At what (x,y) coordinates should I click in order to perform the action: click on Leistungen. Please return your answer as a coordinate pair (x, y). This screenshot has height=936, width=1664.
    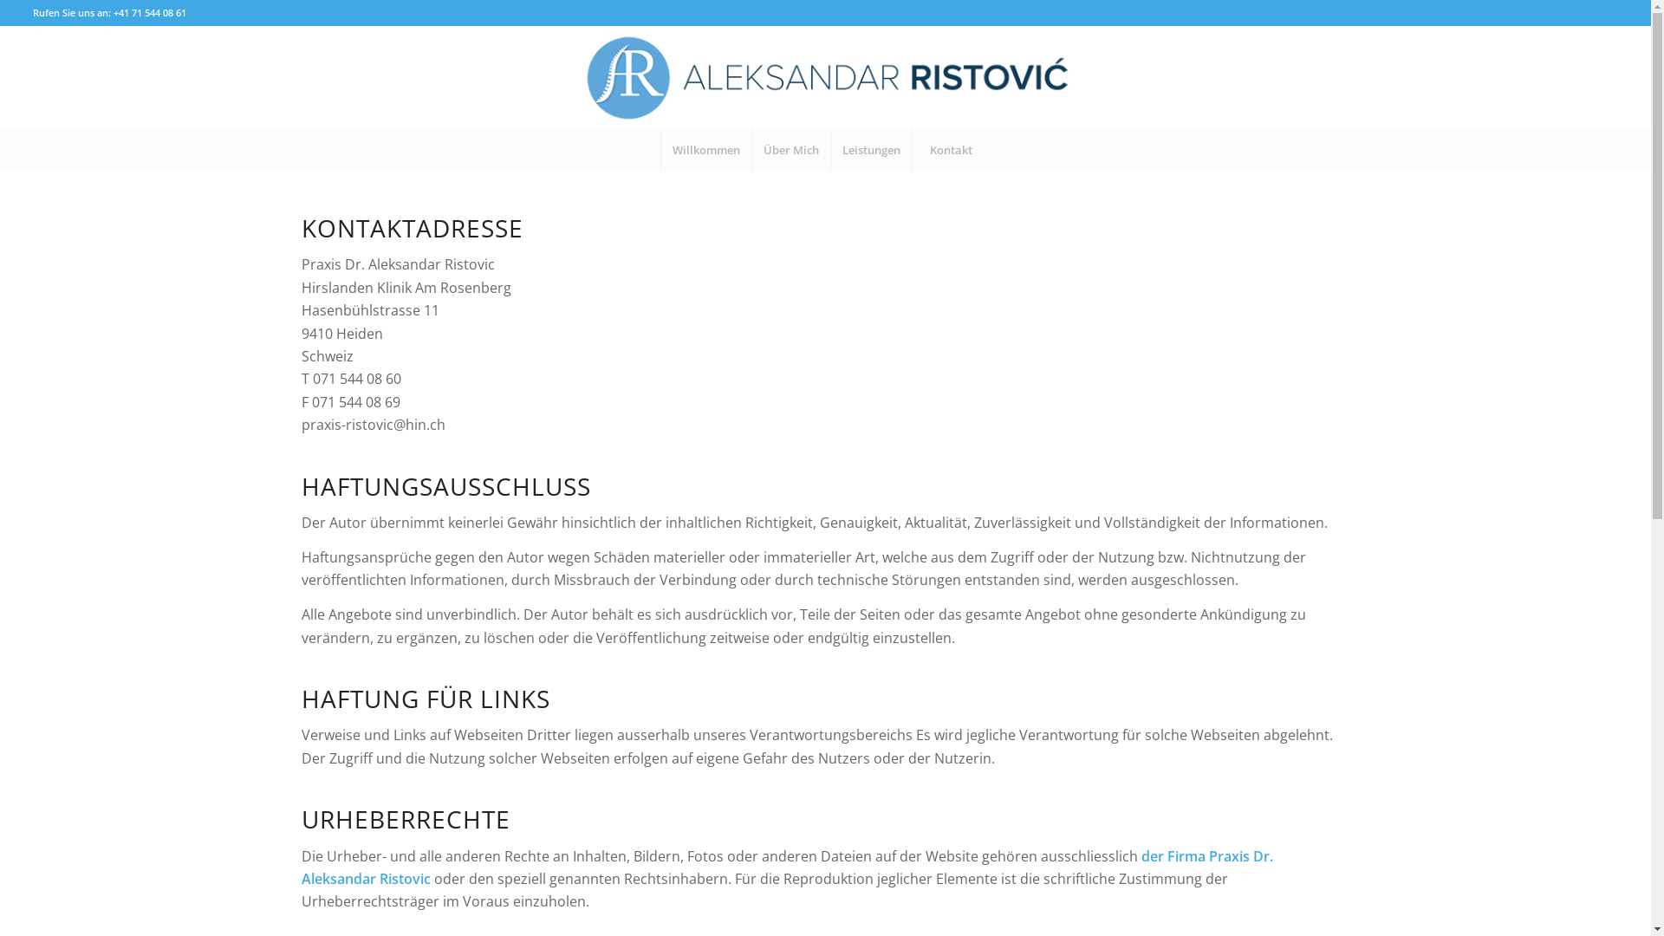
    Looking at the image, I should click on (871, 150).